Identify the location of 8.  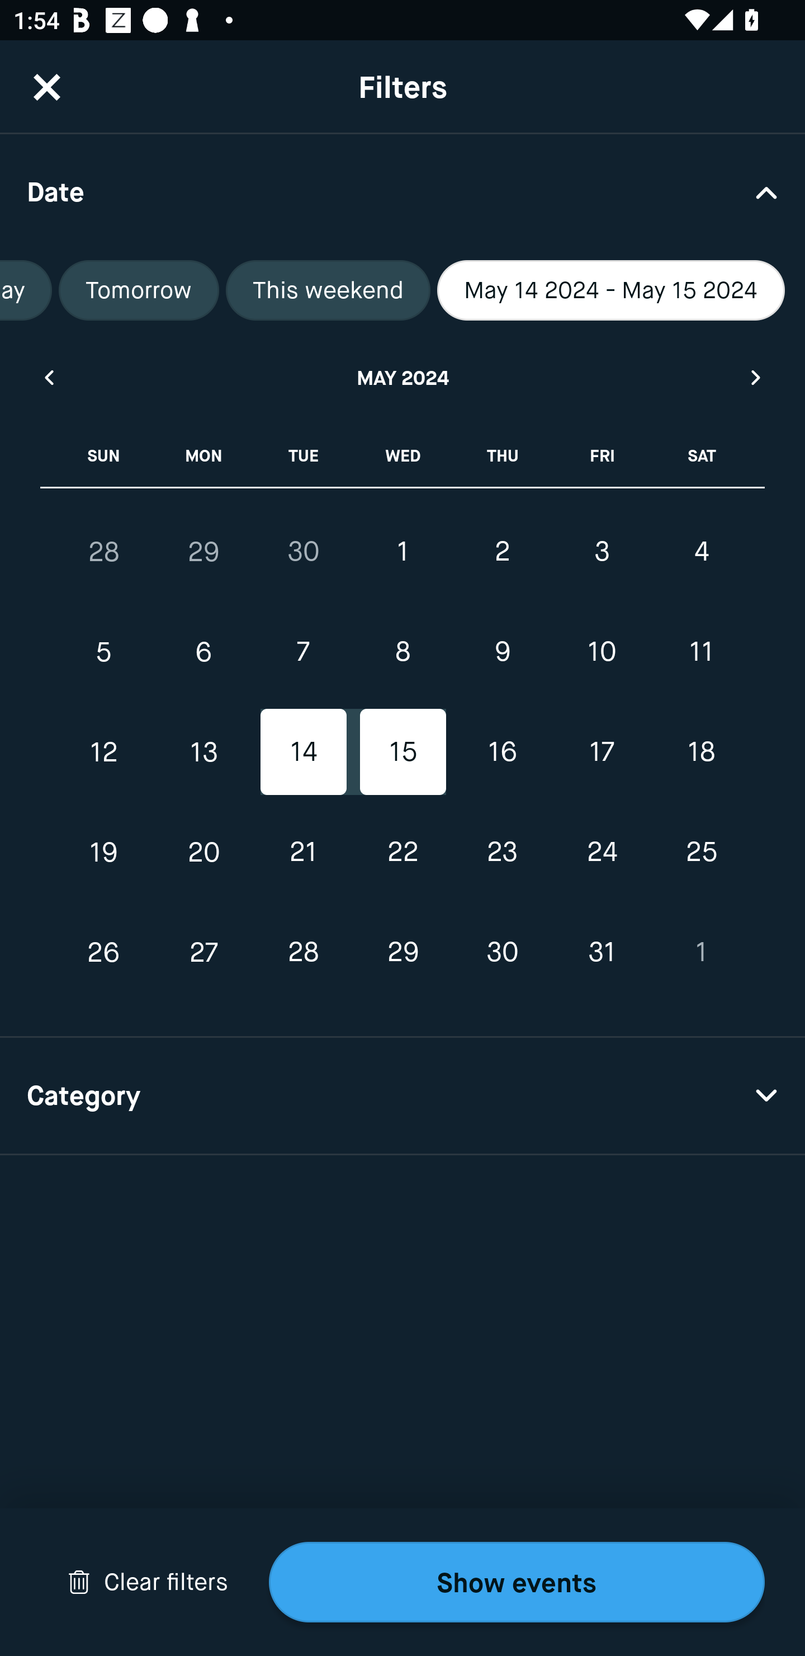
(402, 652).